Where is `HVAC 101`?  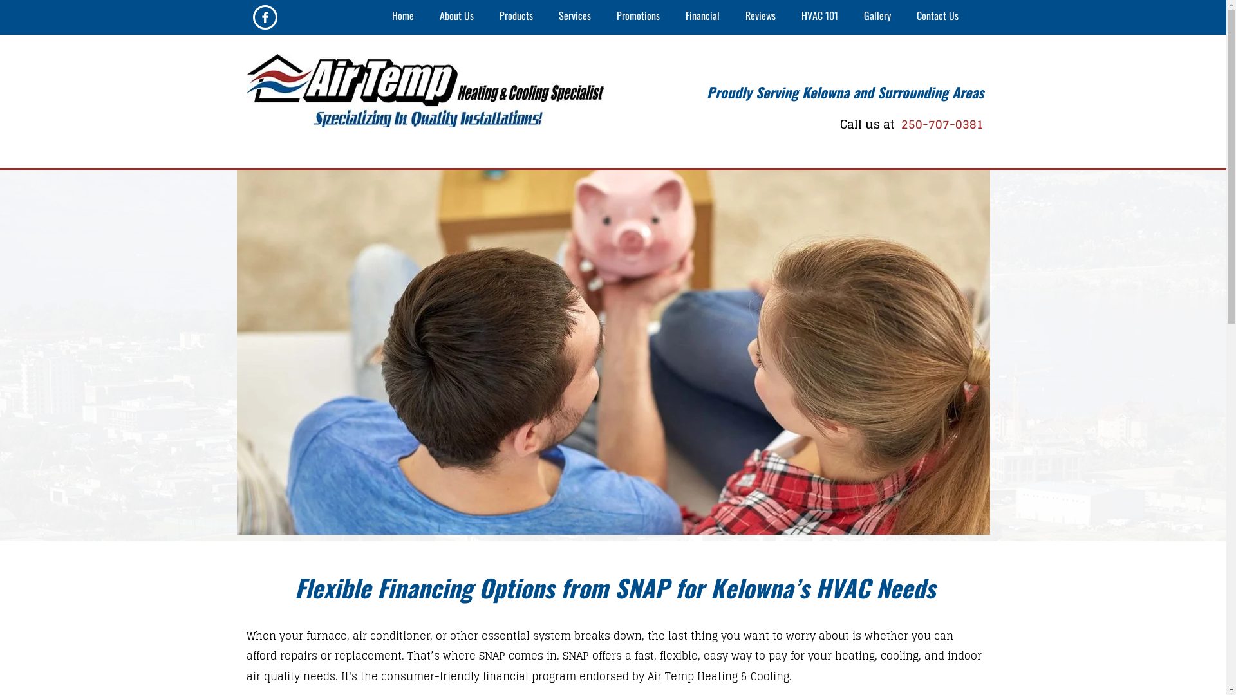 HVAC 101 is located at coordinates (820, 17).